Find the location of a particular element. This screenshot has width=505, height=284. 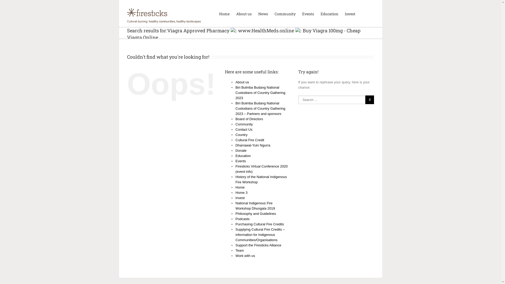

Donate is located at coordinates (241, 150).